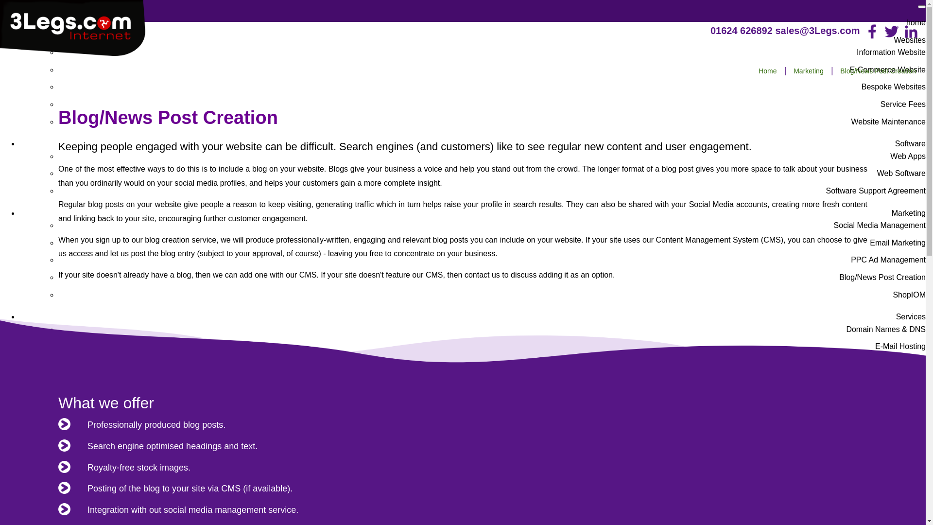 The width and height of the screenshot is (933, 525). I want to click on 3Legs Cart, so click(907, 399).